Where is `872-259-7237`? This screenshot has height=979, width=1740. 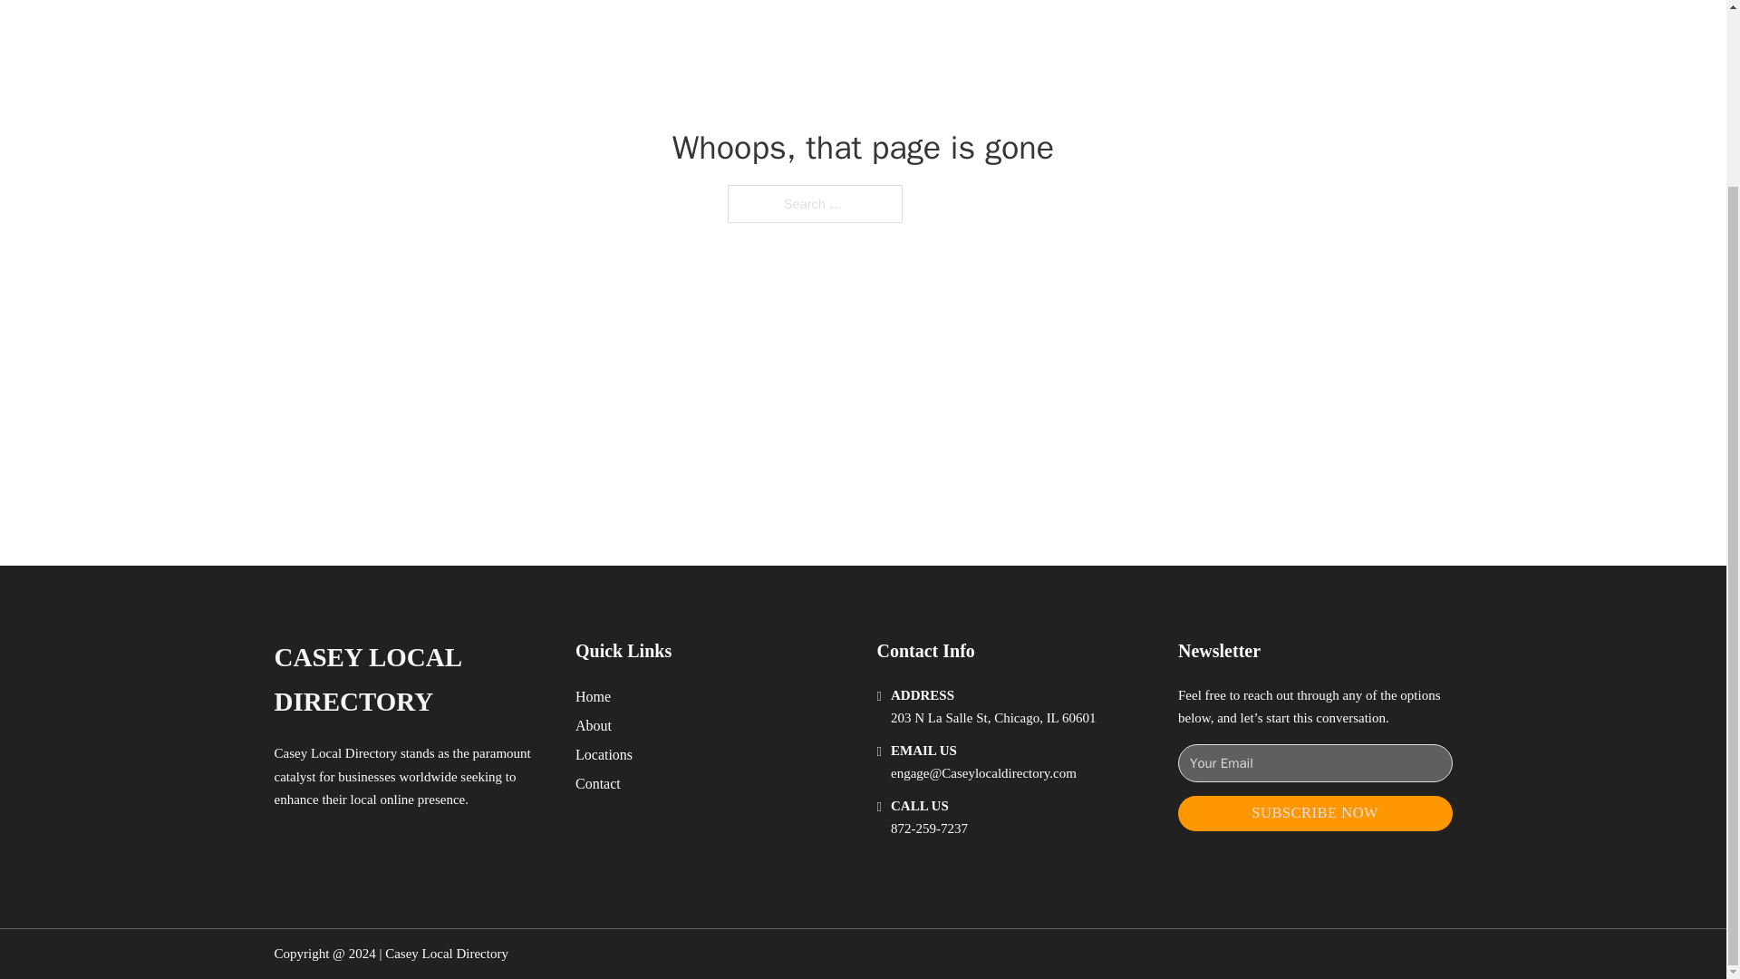
872-259-7237 is located at coordinates (929, 829).